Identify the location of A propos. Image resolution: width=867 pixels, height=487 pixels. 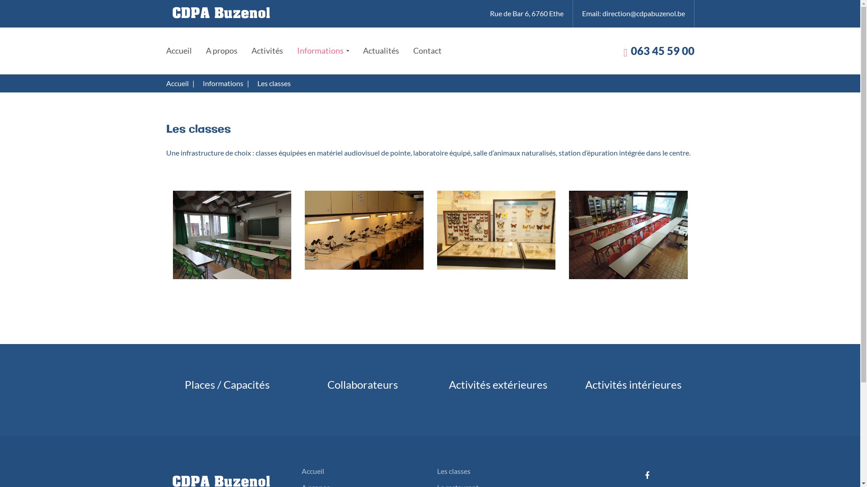
(222, 51).